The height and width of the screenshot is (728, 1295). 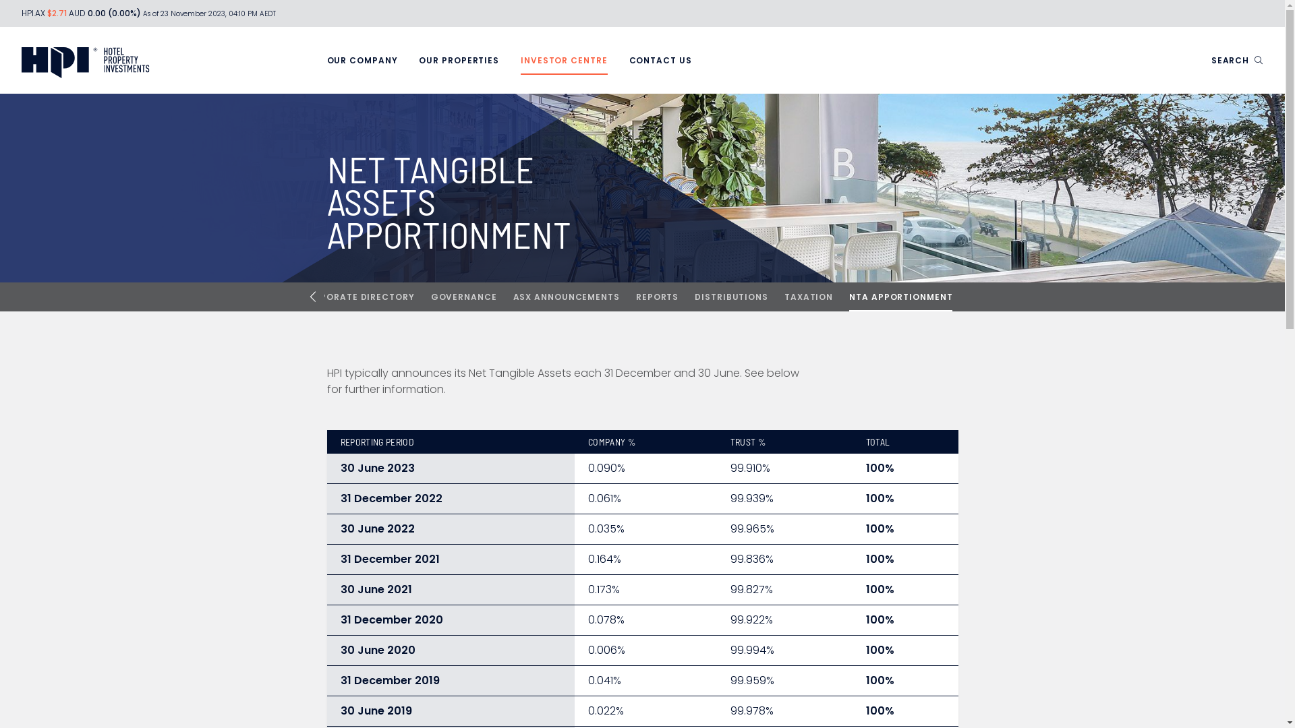 I want to click on OUR COMPANY, so click(x=362, y=61).